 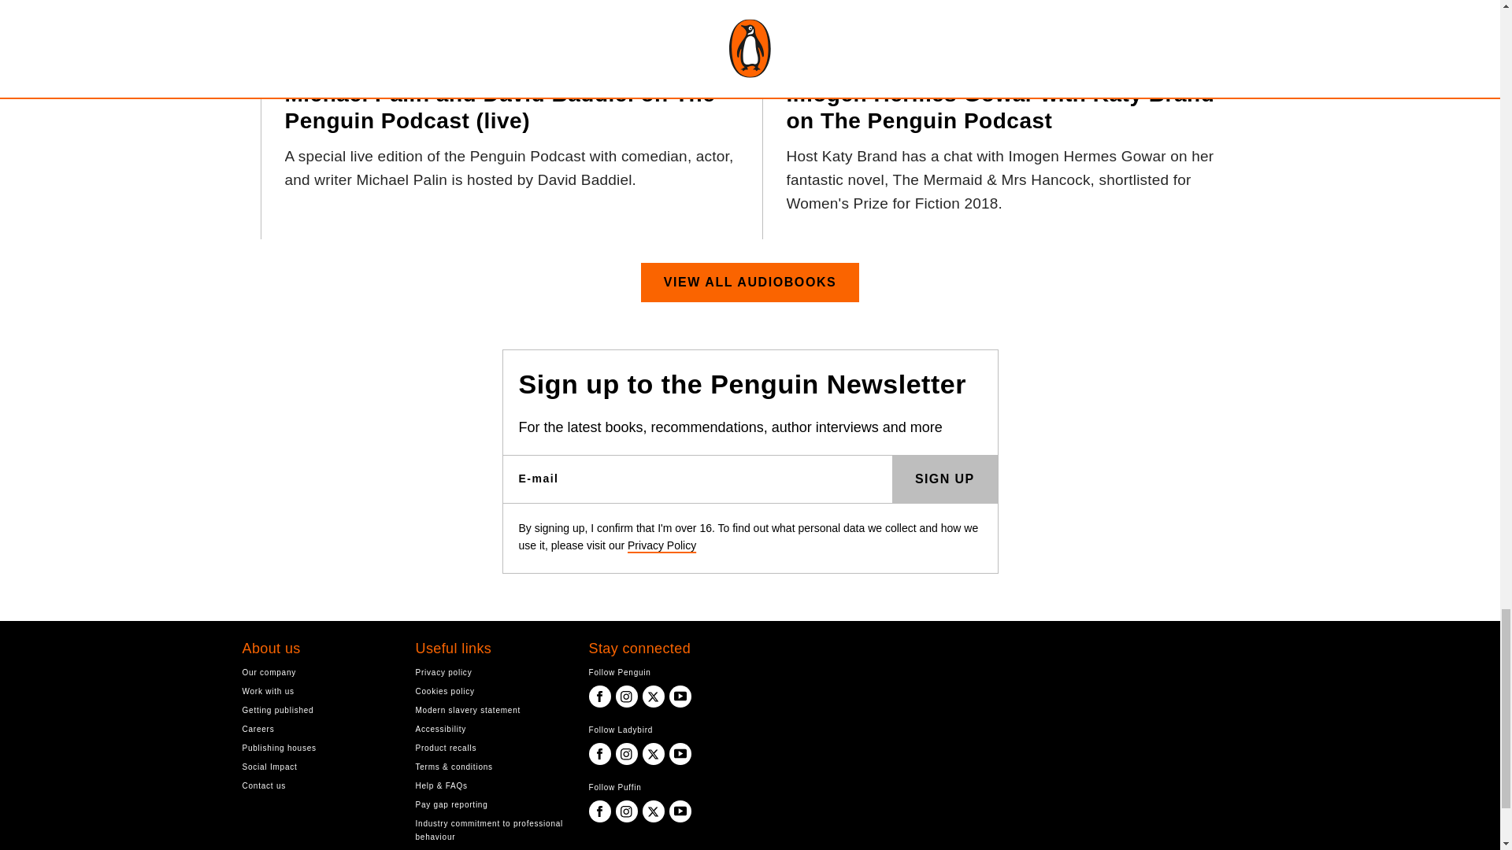 What do you see at coordinates (317, 691) in the screenshot?
I see `Work with us` at bounding box center [317, 691].